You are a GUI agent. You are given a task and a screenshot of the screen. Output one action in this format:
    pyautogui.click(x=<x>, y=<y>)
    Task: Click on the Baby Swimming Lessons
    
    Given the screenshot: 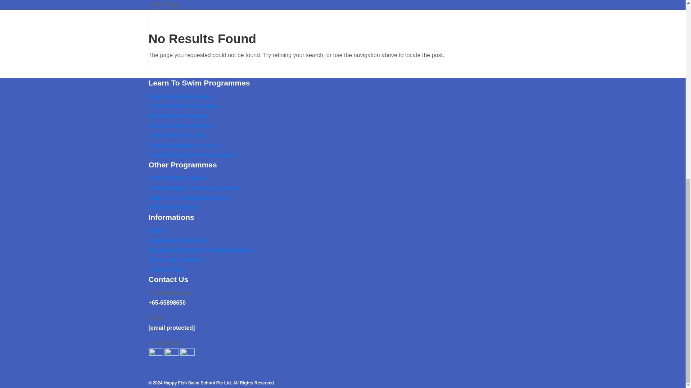 What is the action you would take?
    pyautogui.click(x=181, y=96)
    